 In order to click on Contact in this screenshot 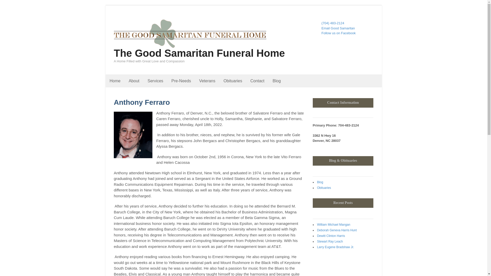, I will do `click(257, 81)`.